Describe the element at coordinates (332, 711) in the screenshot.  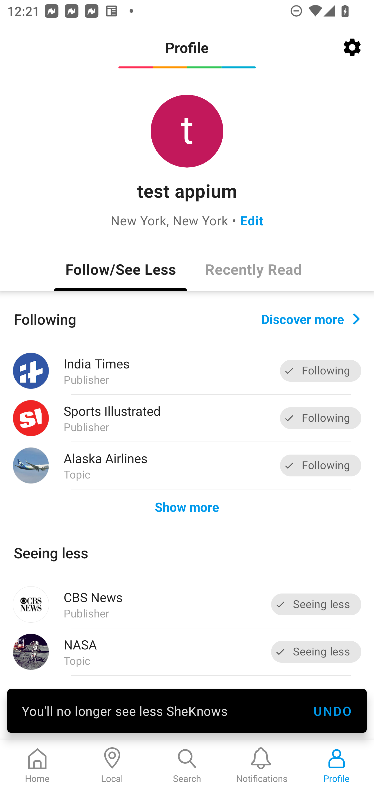
I see `UNDO` at that location.